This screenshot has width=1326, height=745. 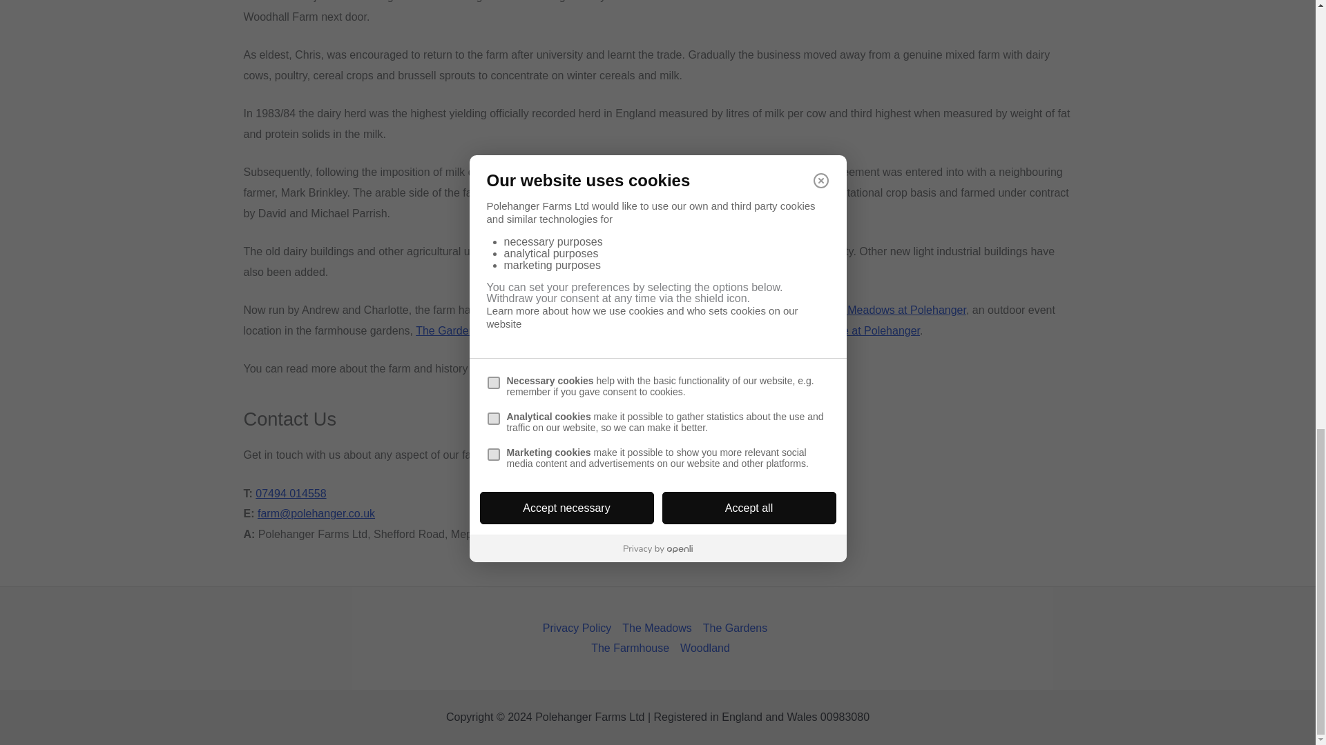 What do you see at coordinates (537, 368) in the screenshot?
I see `farm diary blog` at bounding box center [537, 368].